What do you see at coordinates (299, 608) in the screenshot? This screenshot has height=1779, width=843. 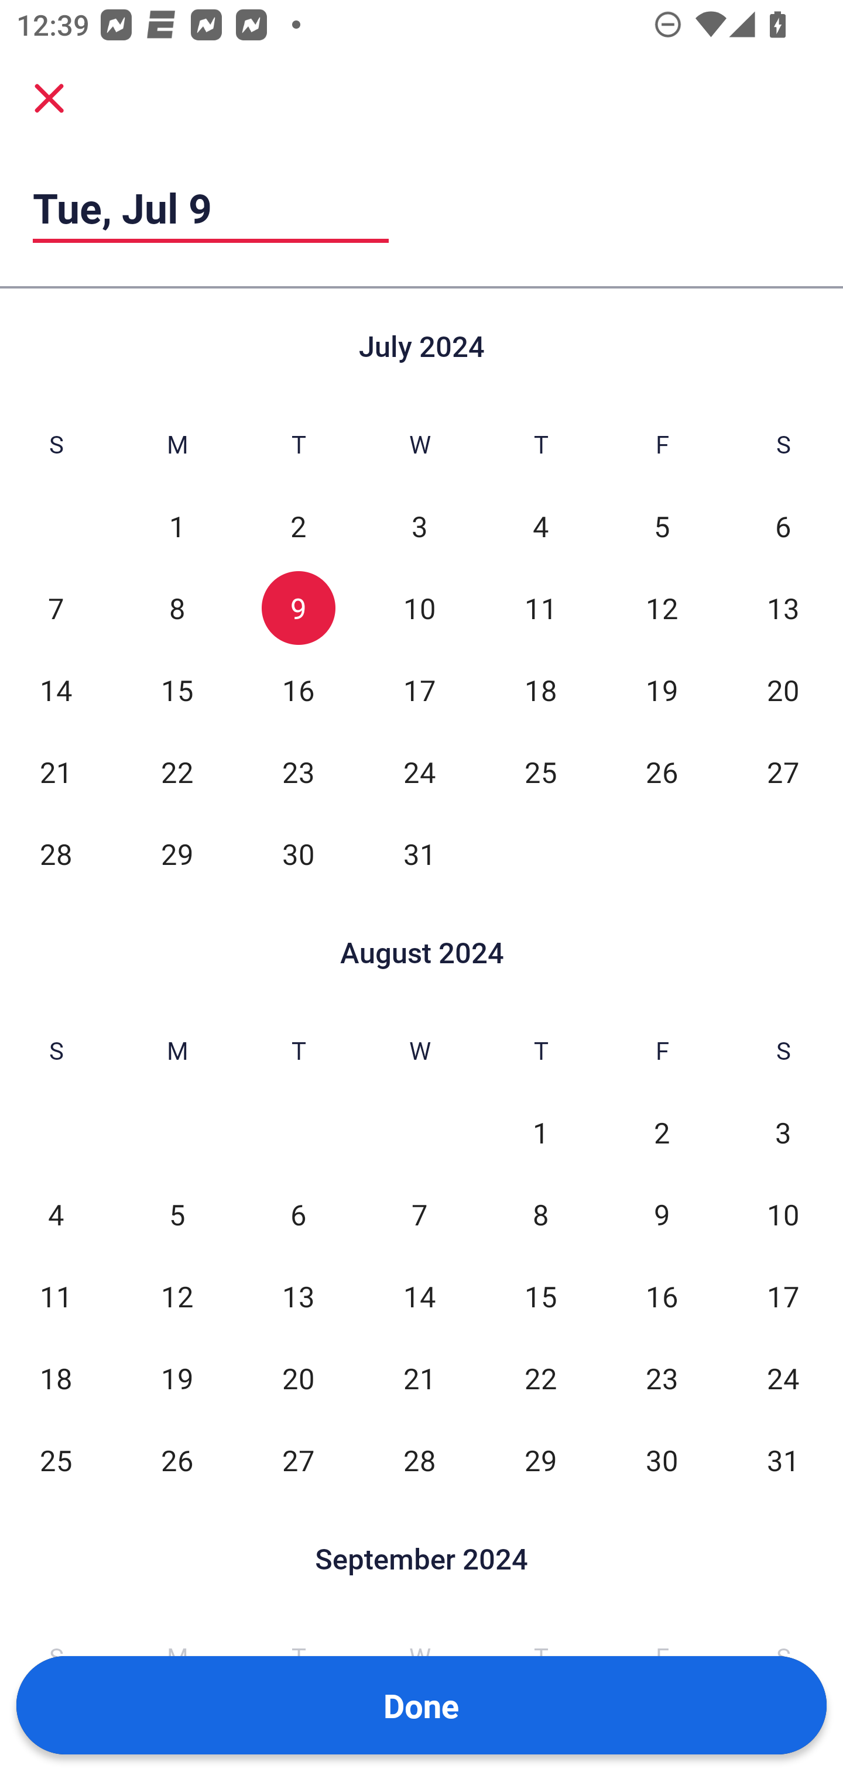 I see `9 Tue, Jul 9, Selected` at bounding box center [299, 608].